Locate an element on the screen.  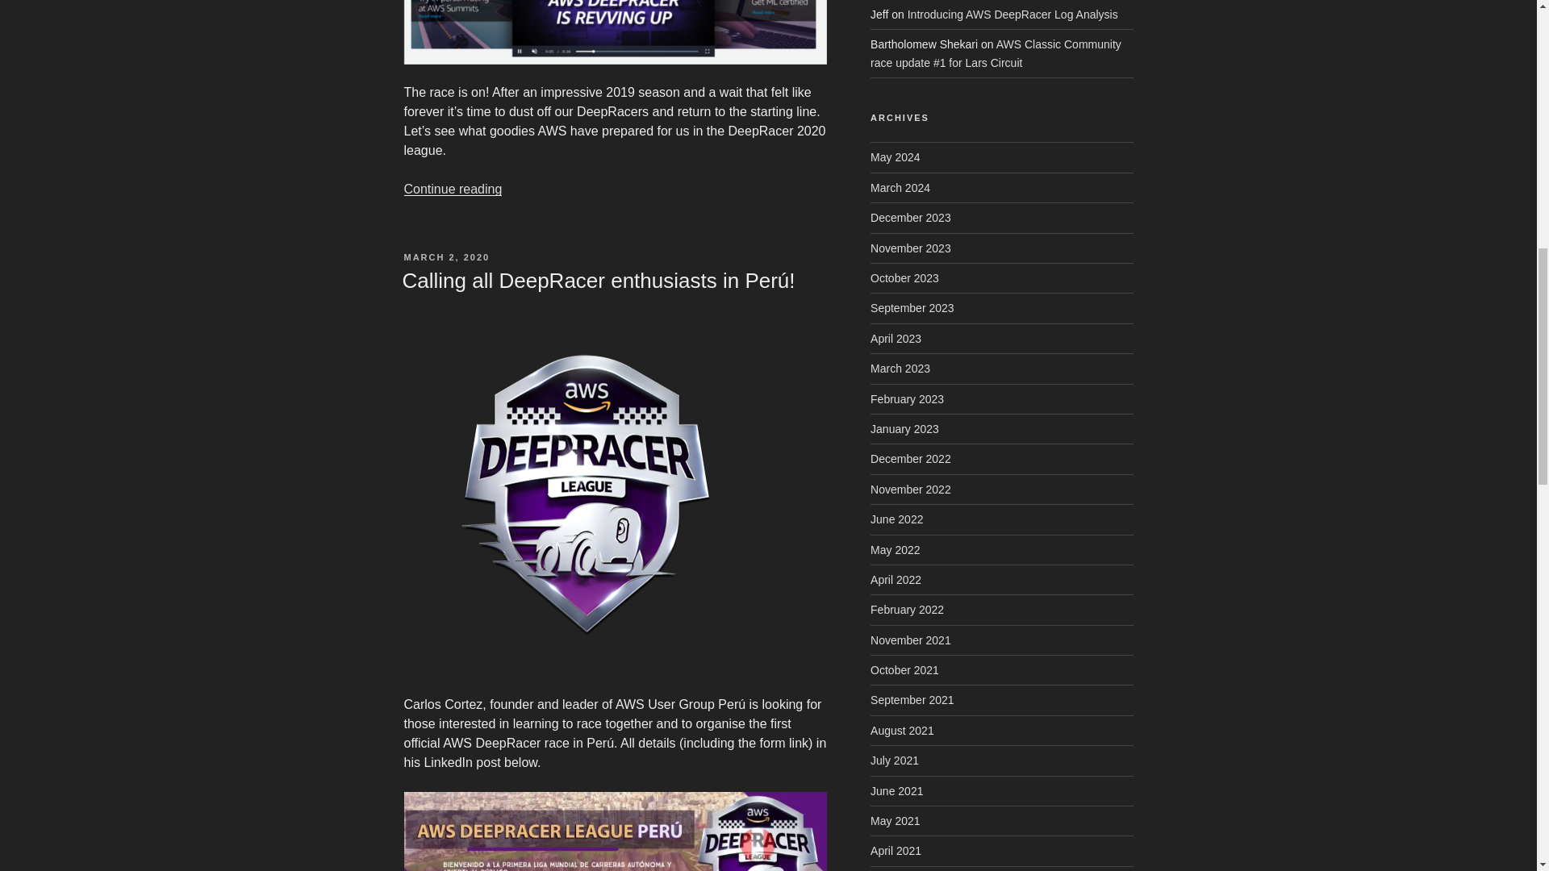
November 2023 is located at coordinates (910, 248).